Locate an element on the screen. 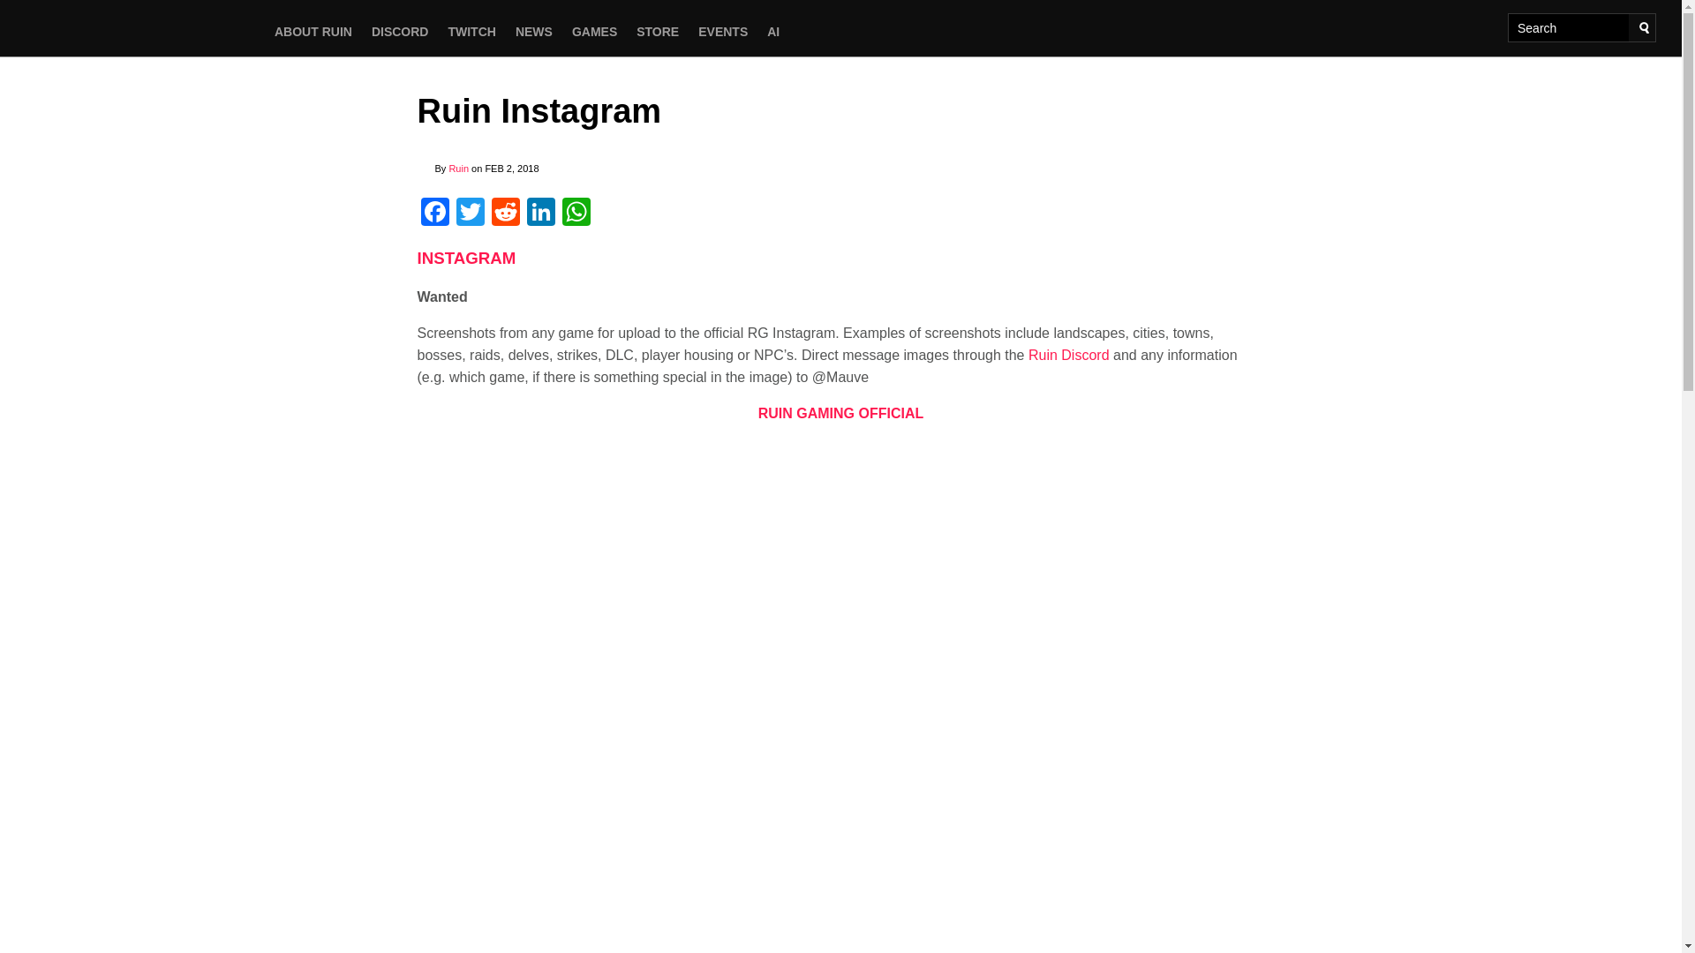 This screenshot has height=953, width=1695. ABOUT RUIN is located at coordinates (313, 31).